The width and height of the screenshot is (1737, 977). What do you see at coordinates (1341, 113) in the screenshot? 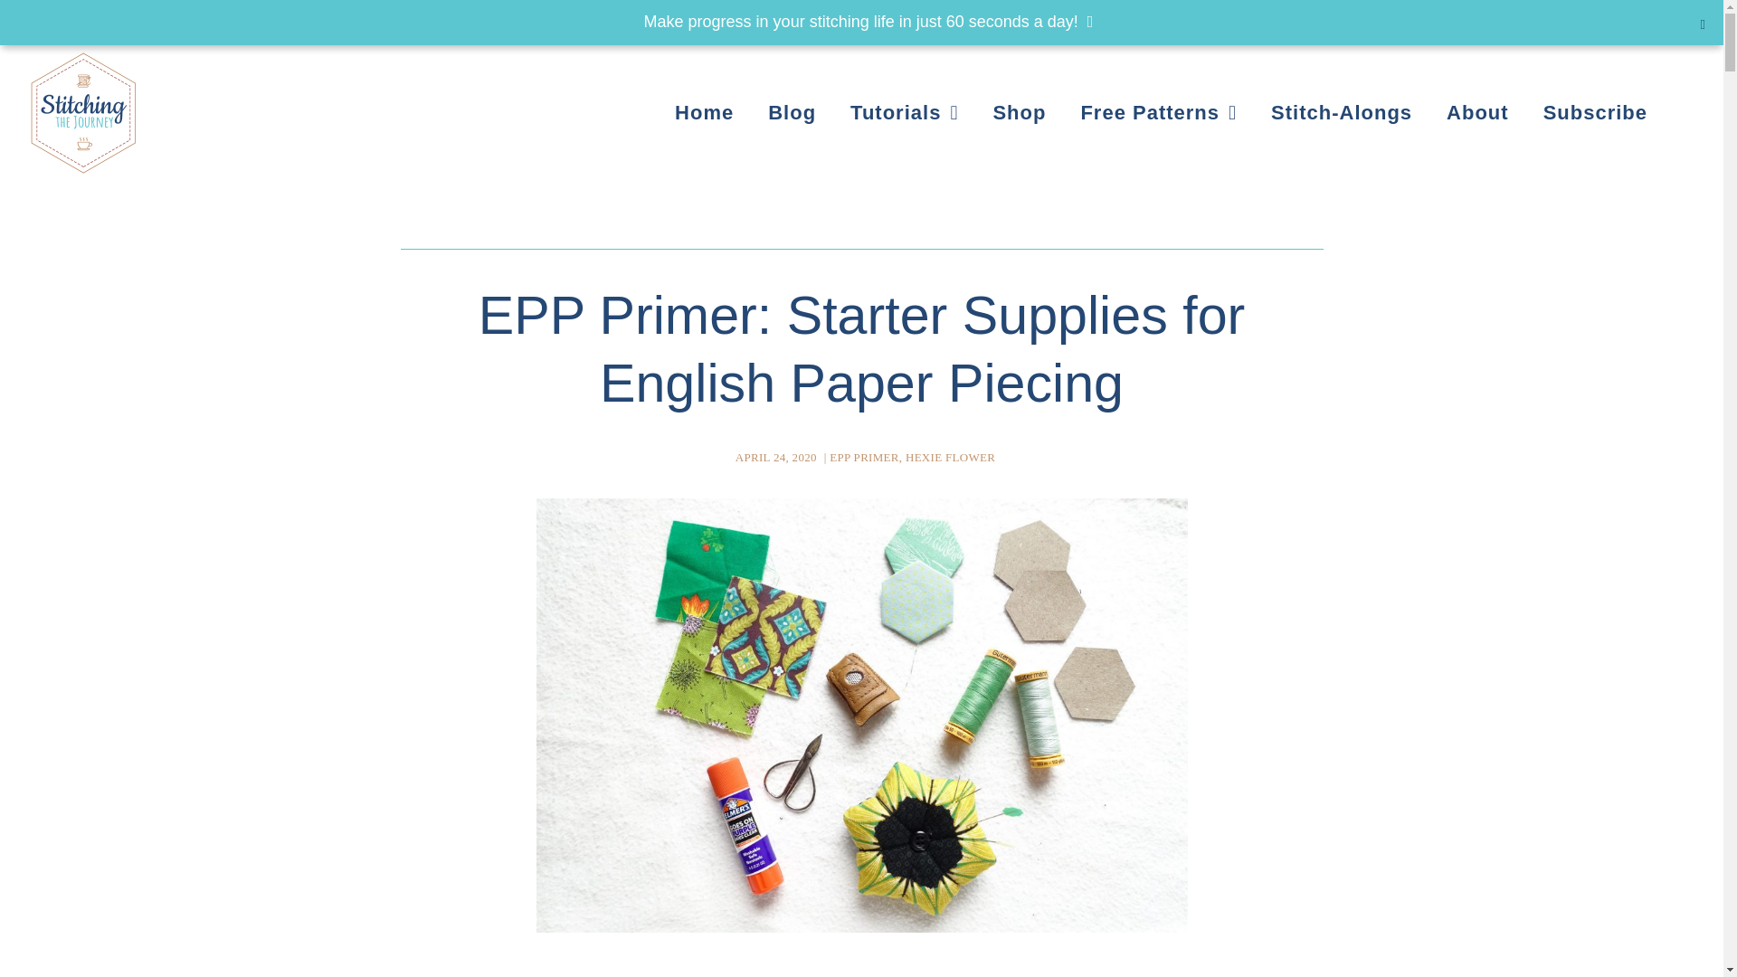
I see `Stitch-Alongs` at bounding box center [1341, 113].